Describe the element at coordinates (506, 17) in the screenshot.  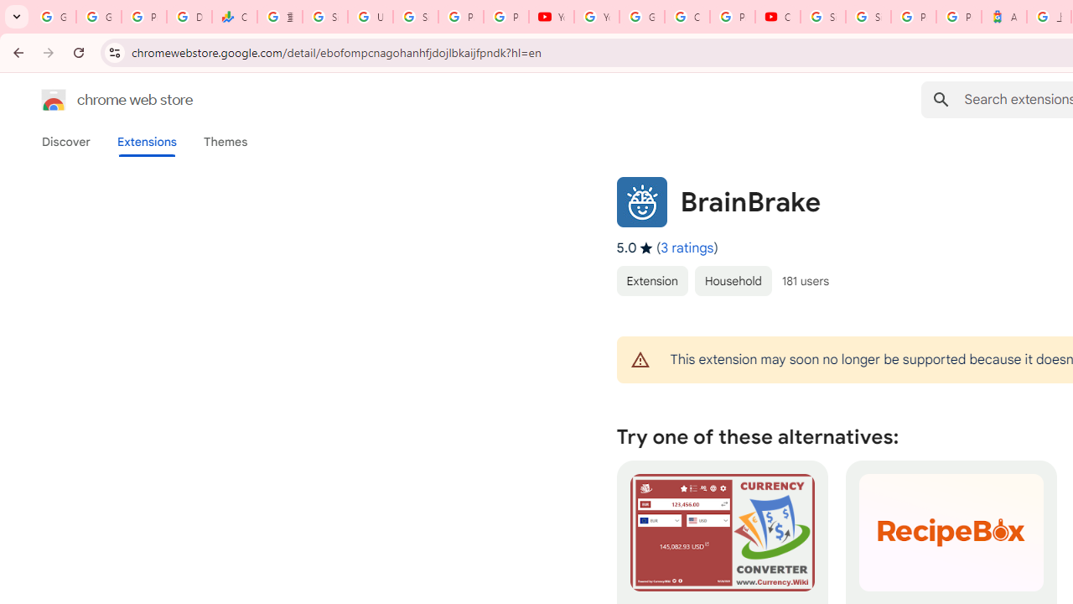
I see `Privacy Checkup` at that location.